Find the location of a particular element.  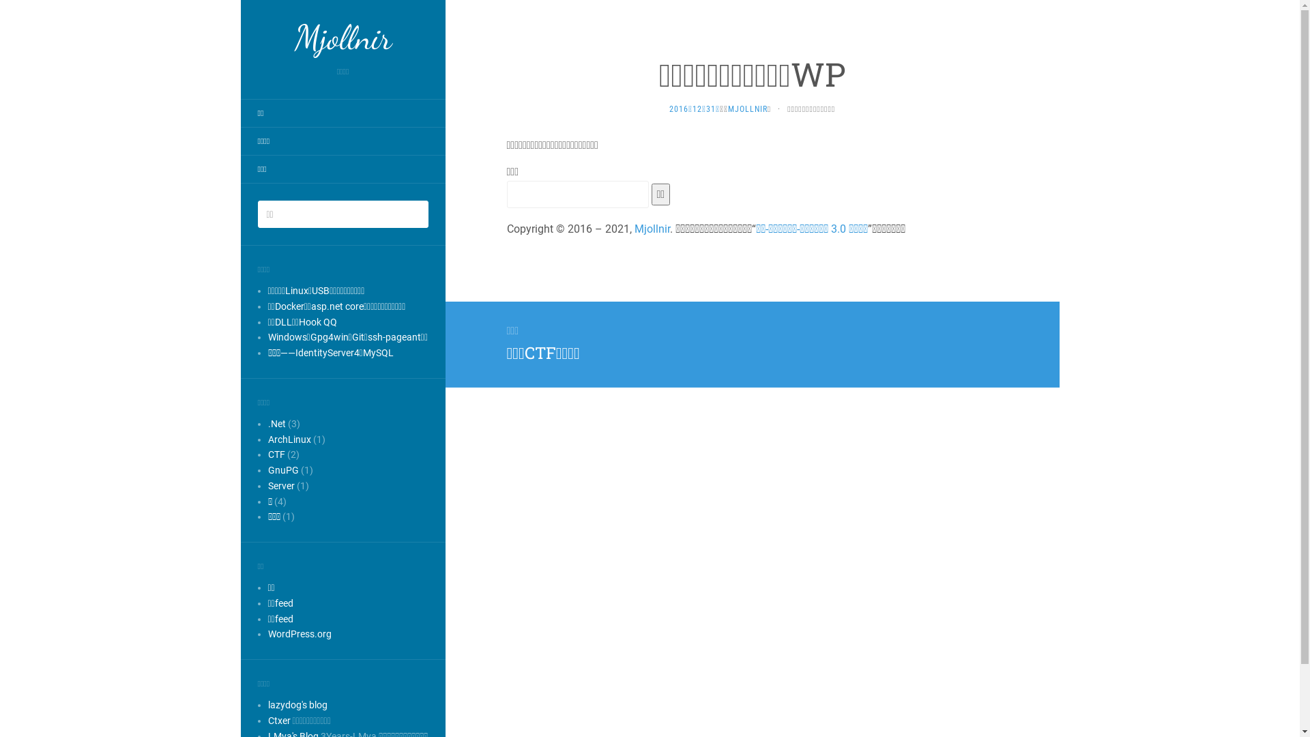

ArchLinux is located at coordinates (289, 439).